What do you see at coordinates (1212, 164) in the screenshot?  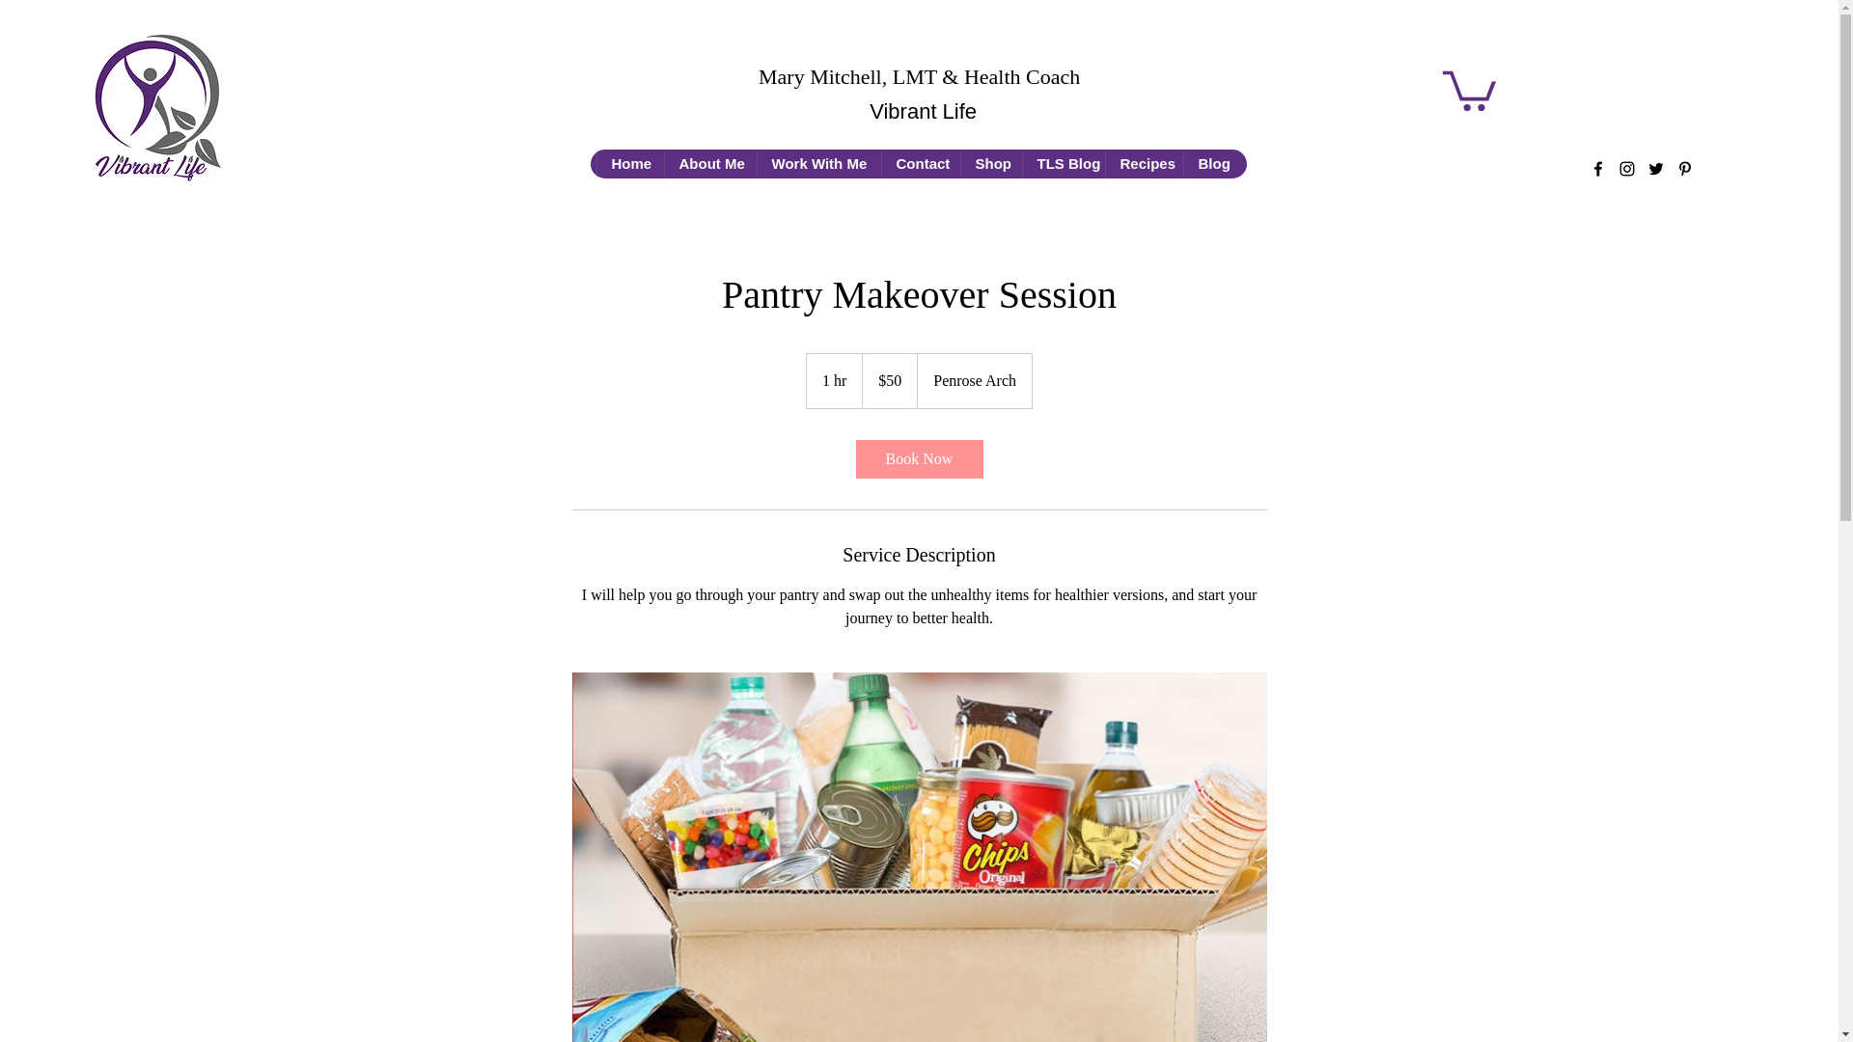 I see `Blog` at bounding box center [1212, 164].